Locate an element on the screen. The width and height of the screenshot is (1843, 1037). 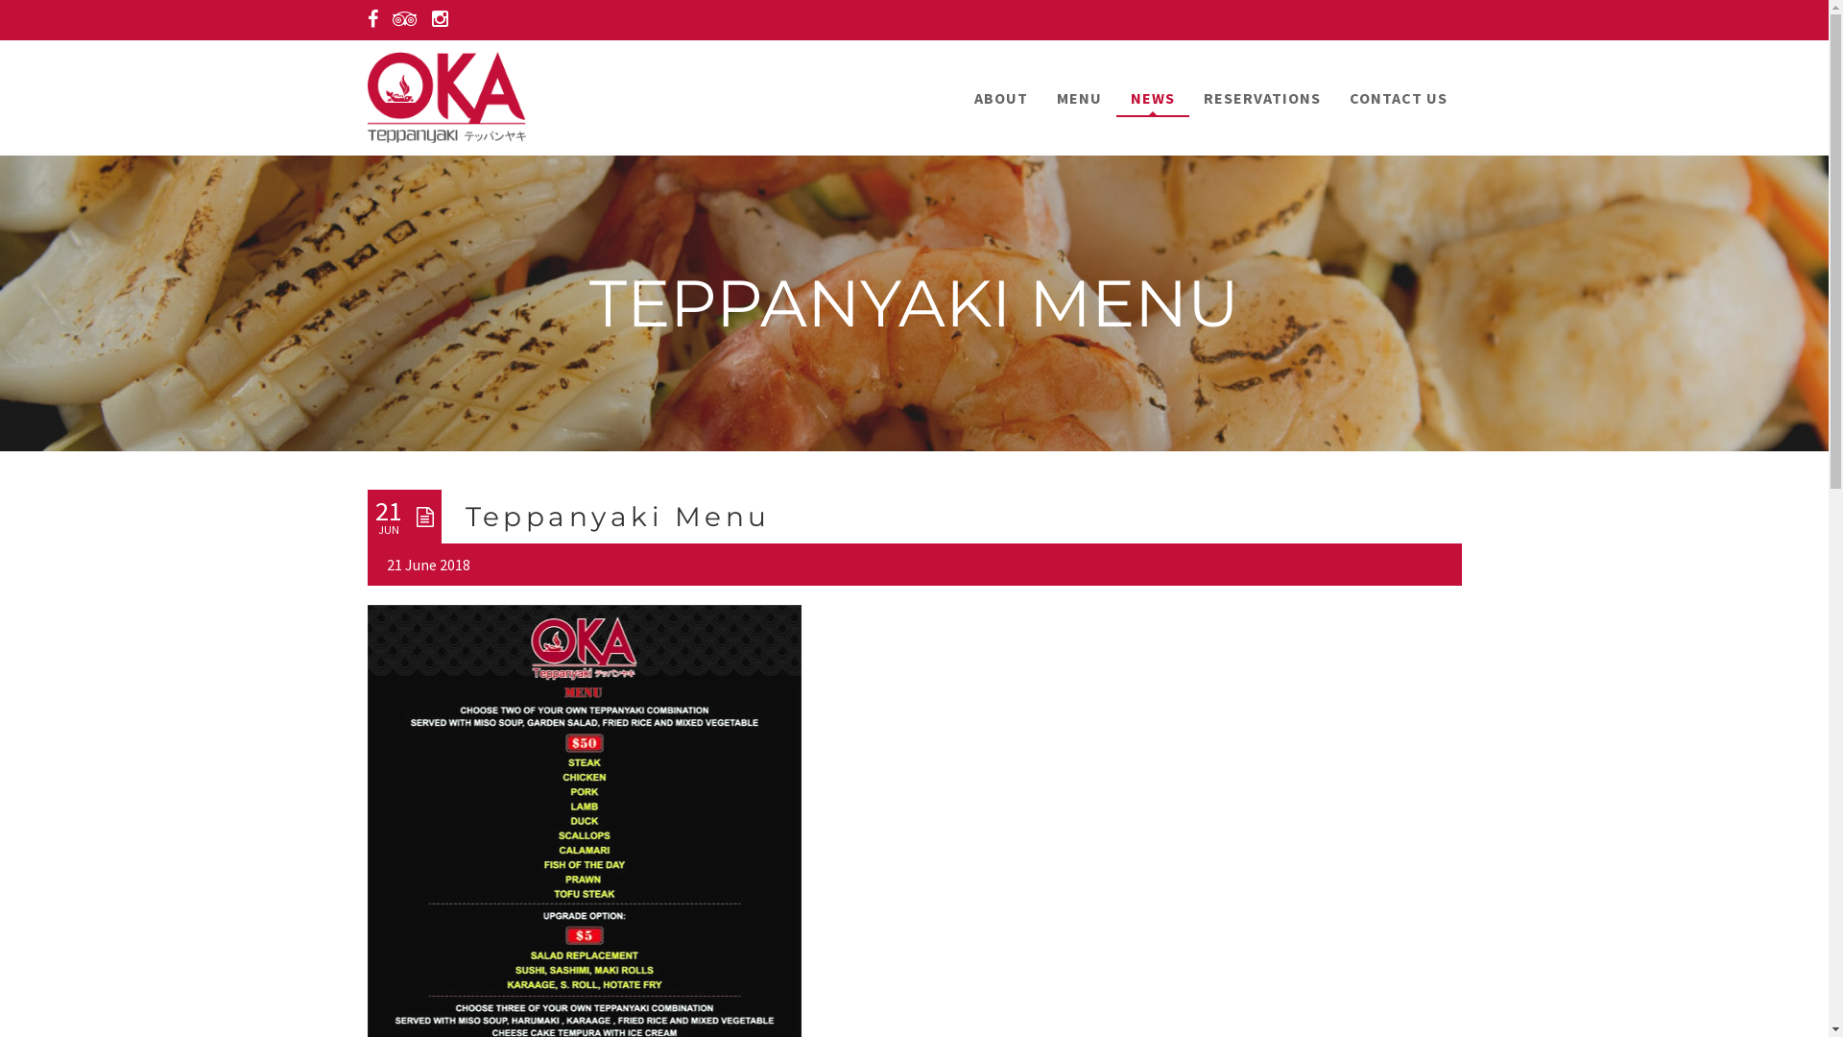
Teppanyaki Menu is located at coordinates (617, 517).